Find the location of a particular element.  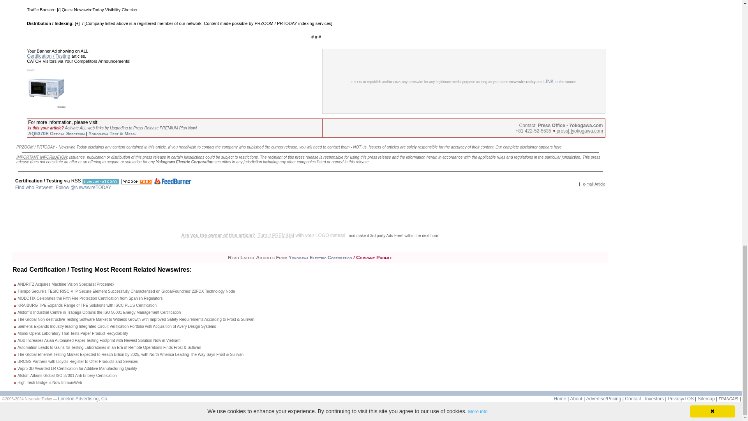

Find who Retweet is located at coordinates (34, 188).